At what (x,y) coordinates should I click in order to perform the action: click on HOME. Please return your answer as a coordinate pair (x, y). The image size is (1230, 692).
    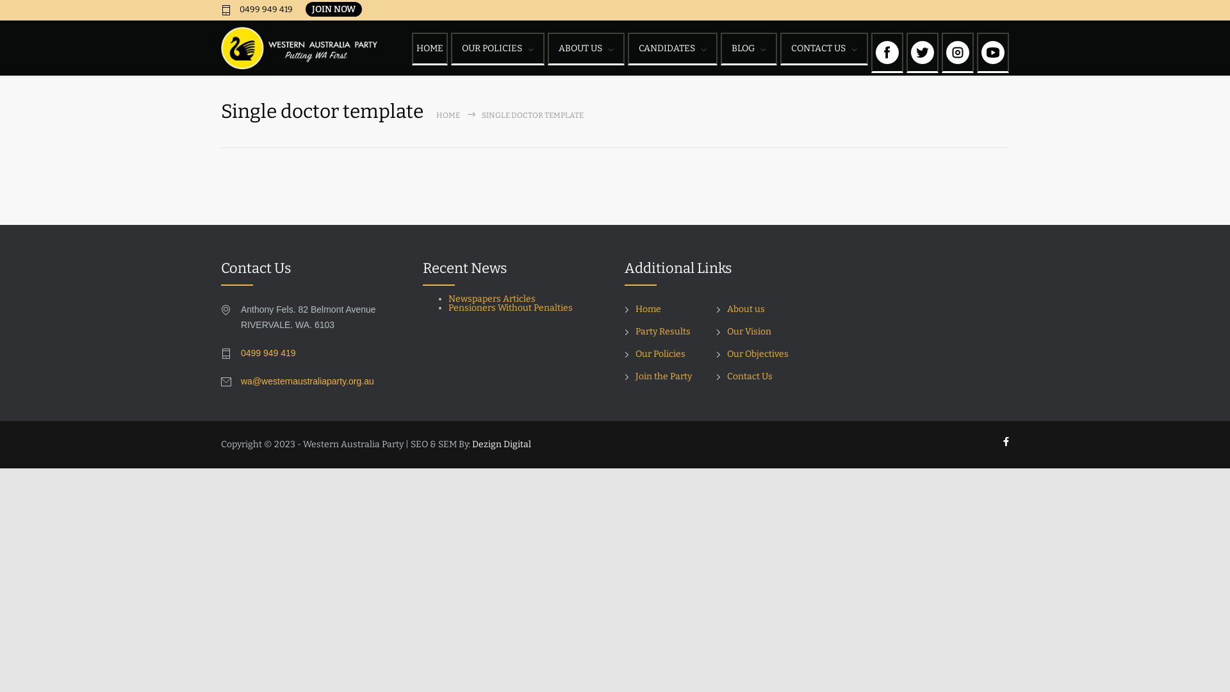
    Looking at the image, I should click on (448, 115).